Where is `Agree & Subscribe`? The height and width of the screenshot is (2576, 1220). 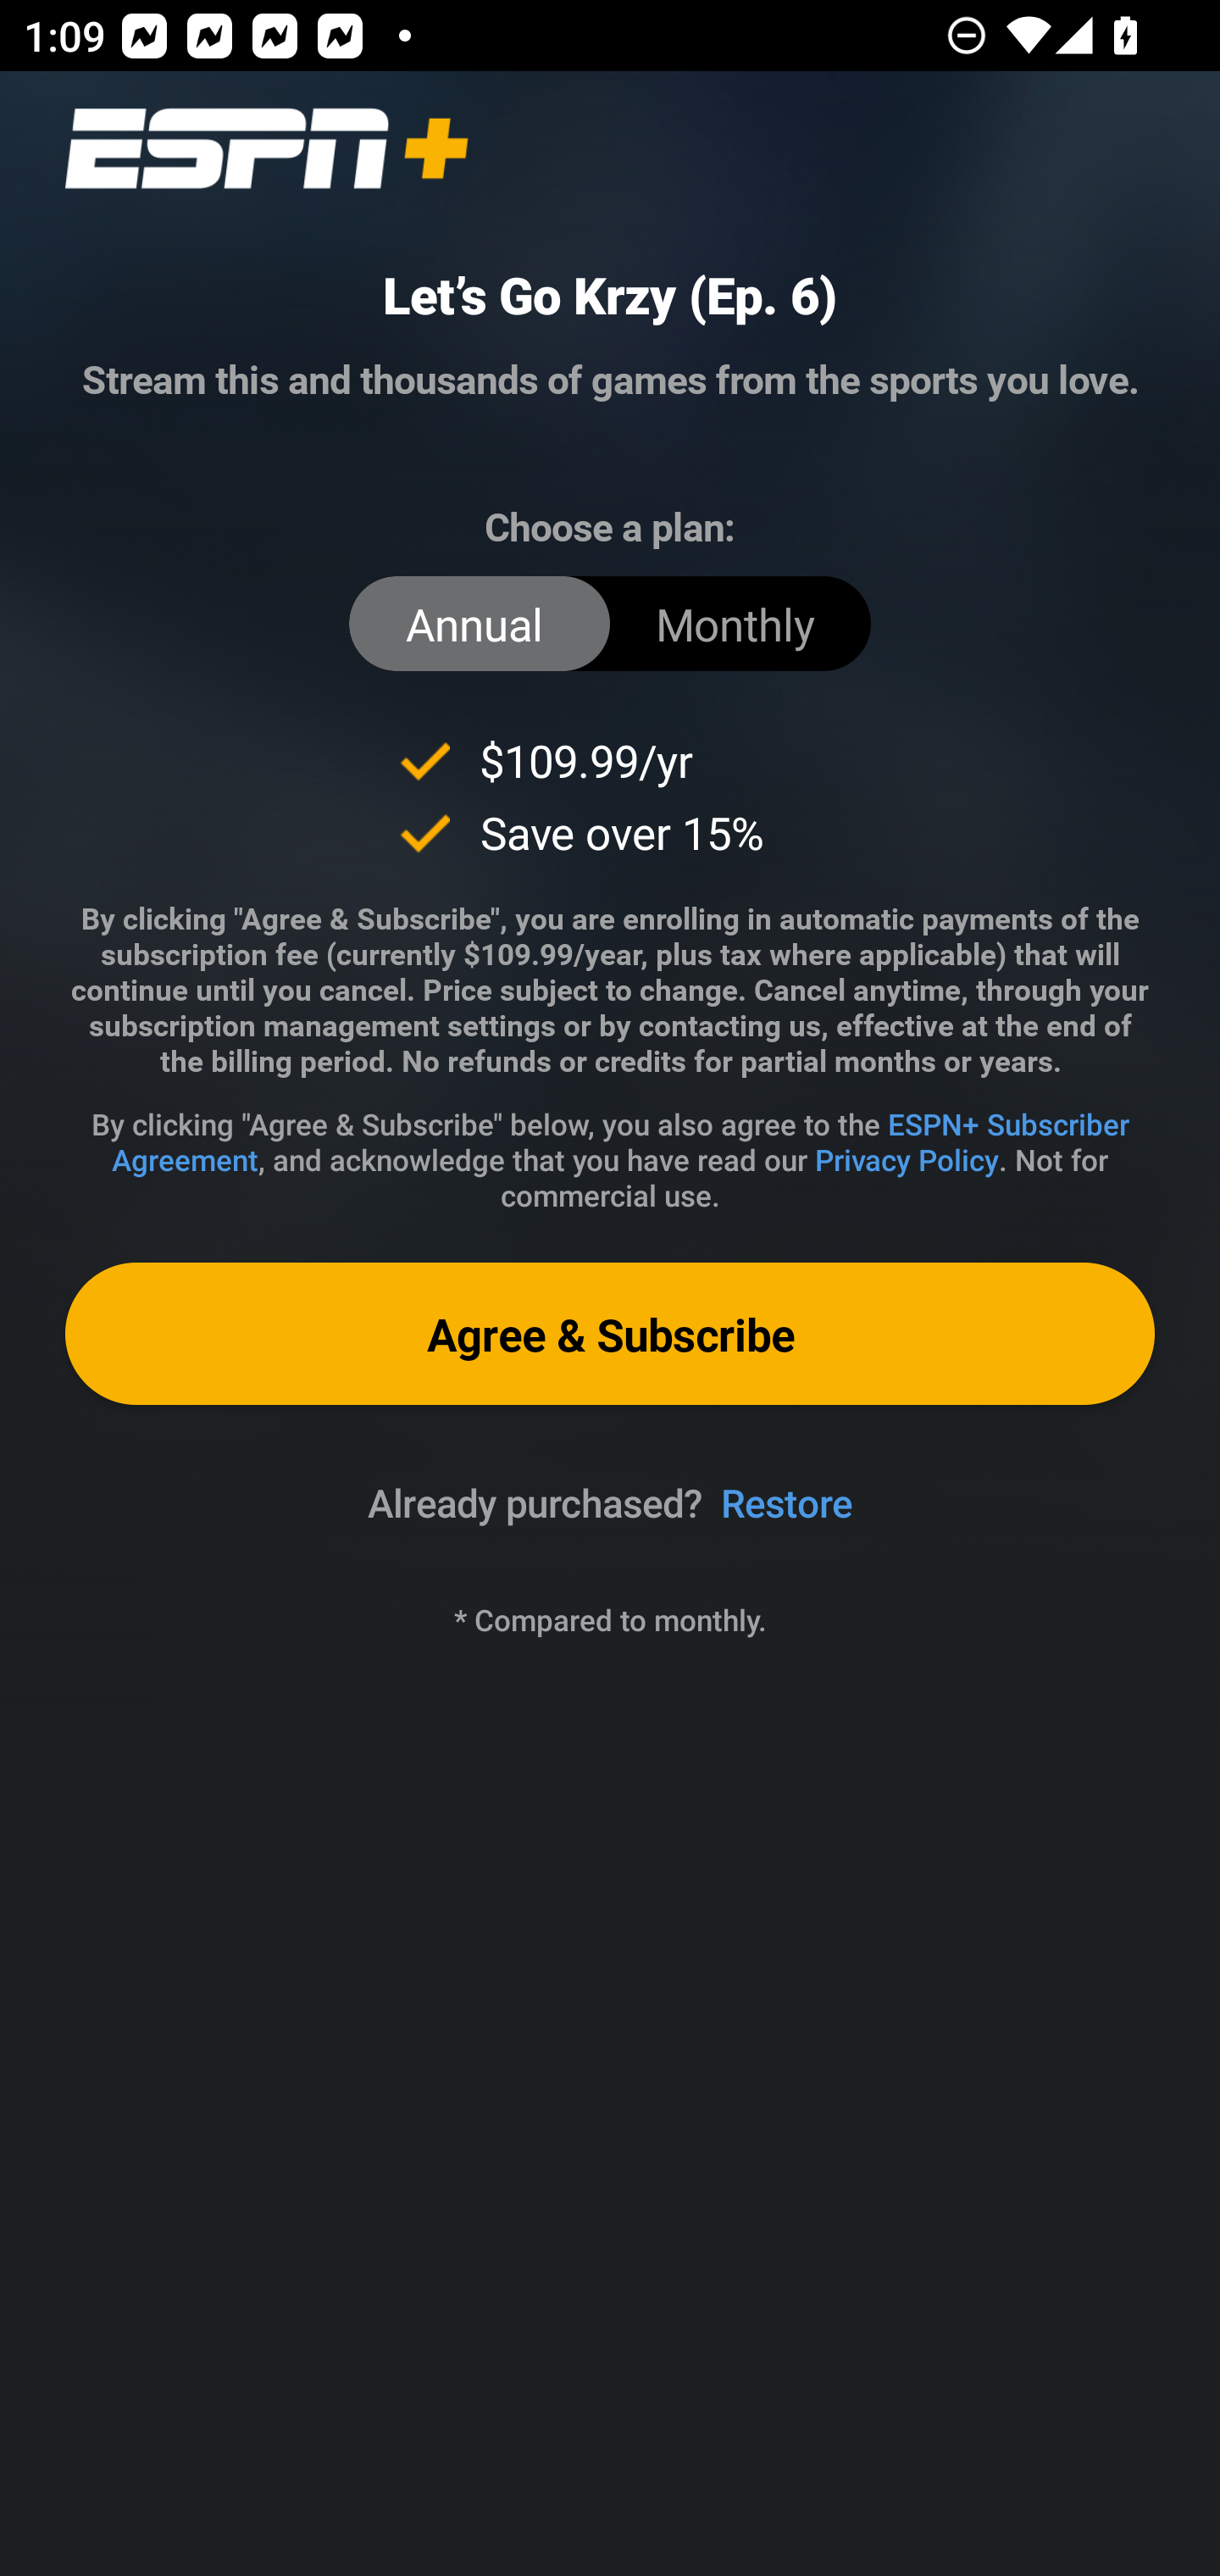
Agree & Subscribe is located at coordinates (610, 1332).